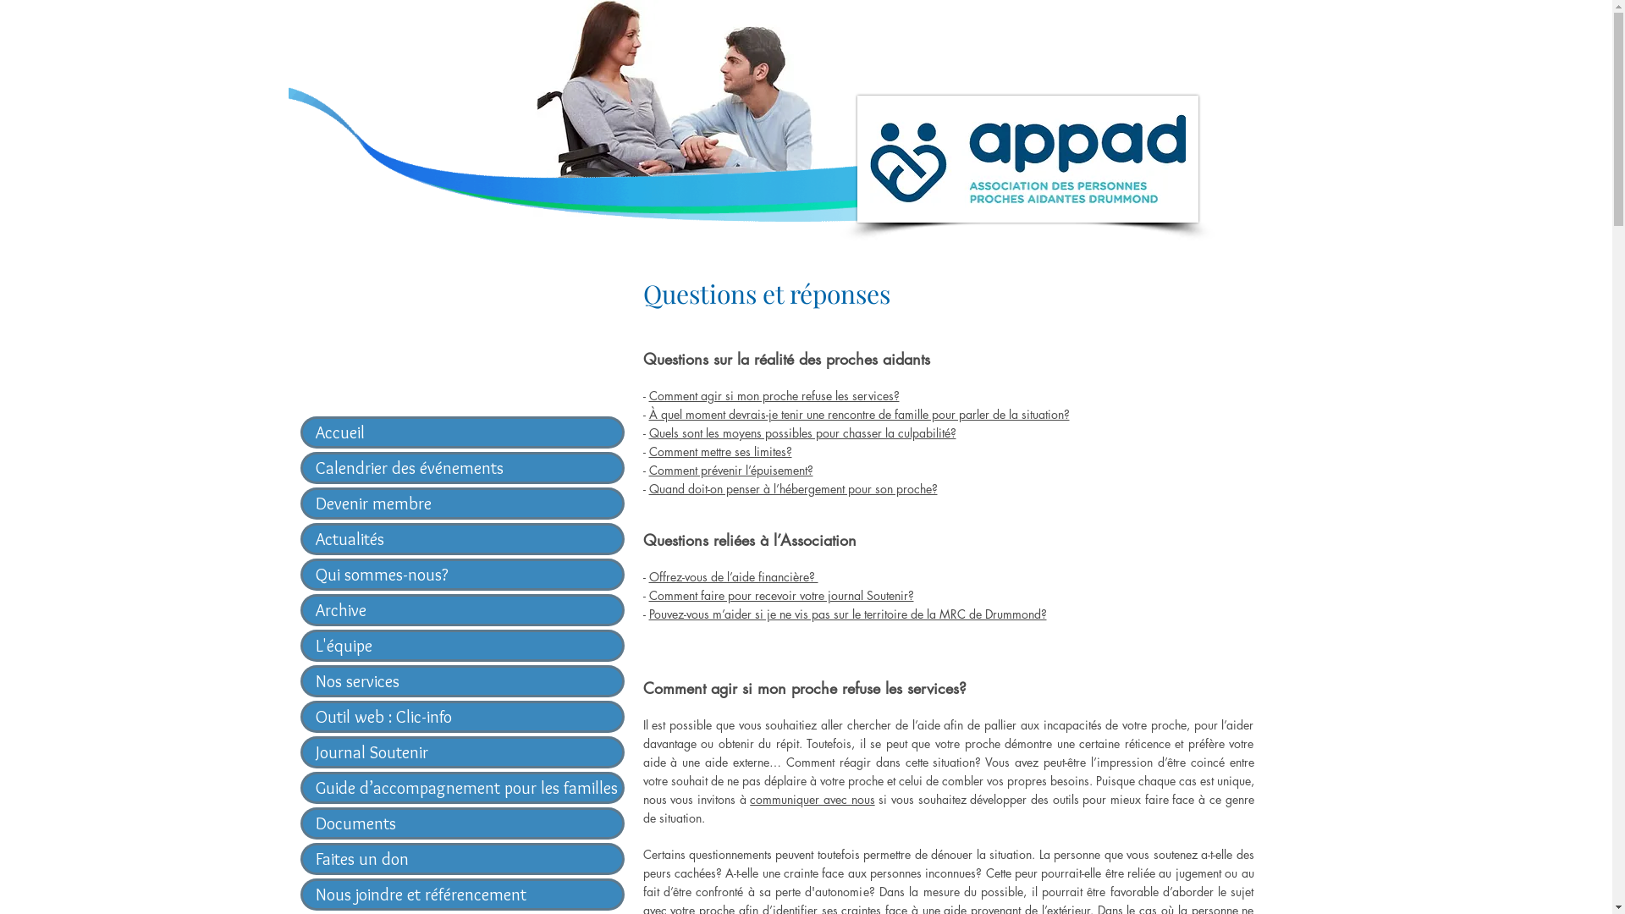 Image resolution: width=1625 pixels, height=914 pixels. What do you see at coordinates (462, 859) in the screenshot?
I see `Faites un don` at bounding box center [462, 859].